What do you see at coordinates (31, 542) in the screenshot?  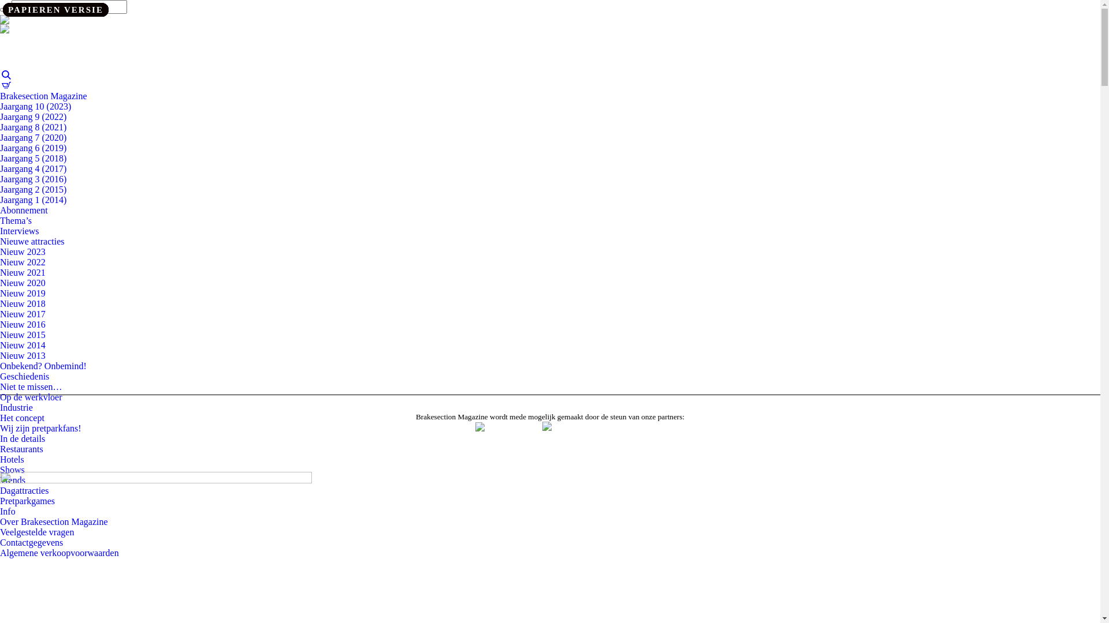 I see `Contactgegevens` at bounding box center [31, 542].